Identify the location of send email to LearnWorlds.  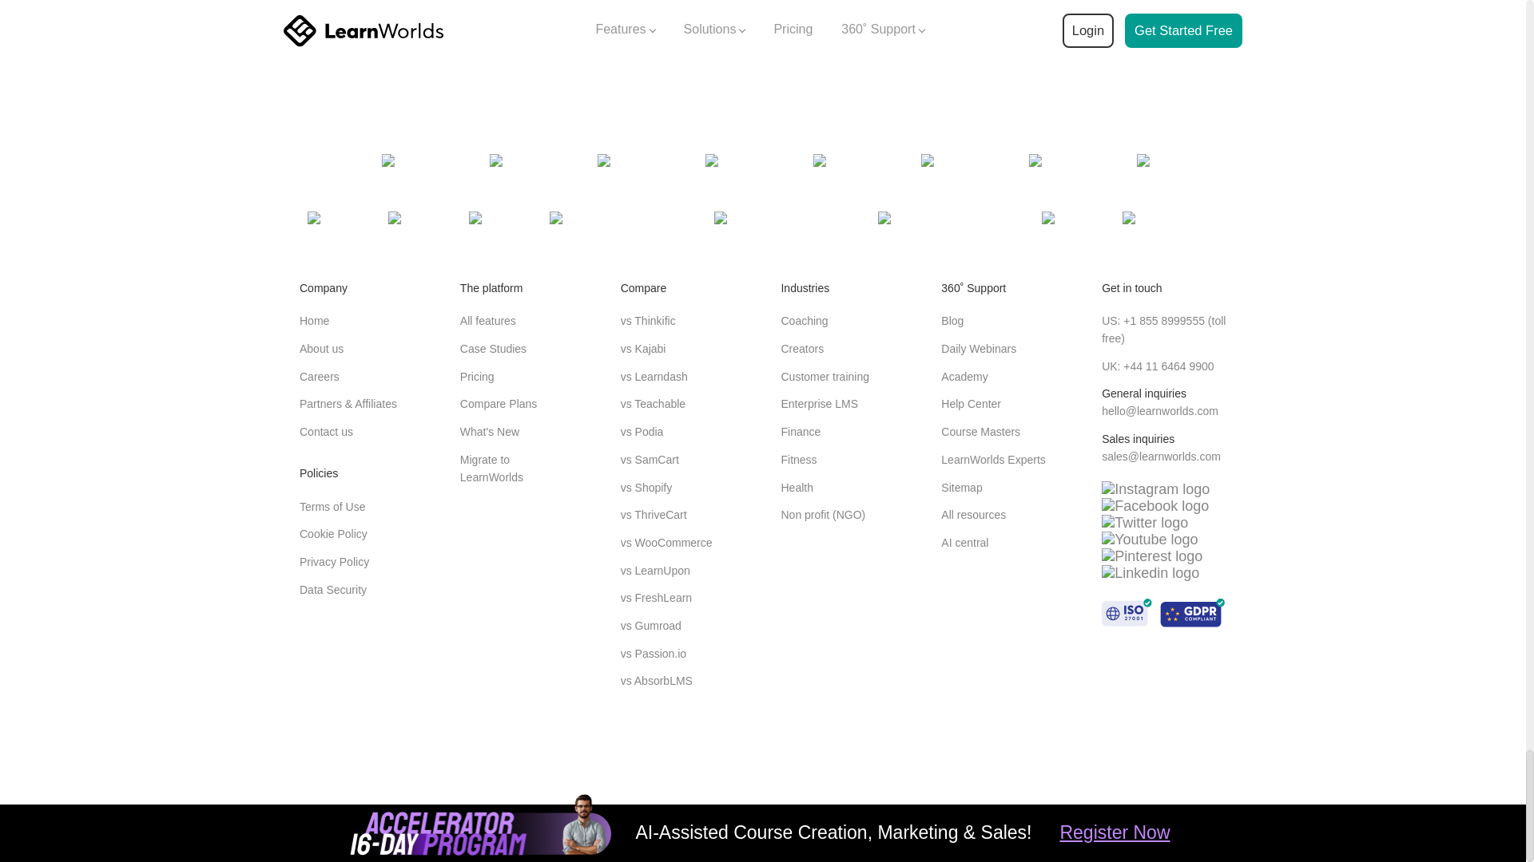
(1161, 456).